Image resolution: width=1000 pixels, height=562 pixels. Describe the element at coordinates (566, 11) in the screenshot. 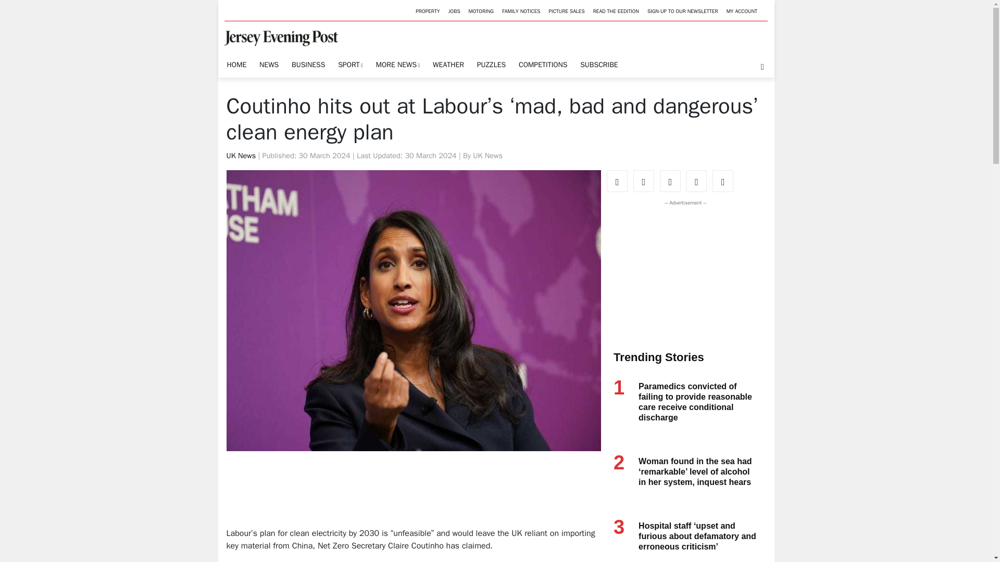

I see `PICTURE SALES` at that location.